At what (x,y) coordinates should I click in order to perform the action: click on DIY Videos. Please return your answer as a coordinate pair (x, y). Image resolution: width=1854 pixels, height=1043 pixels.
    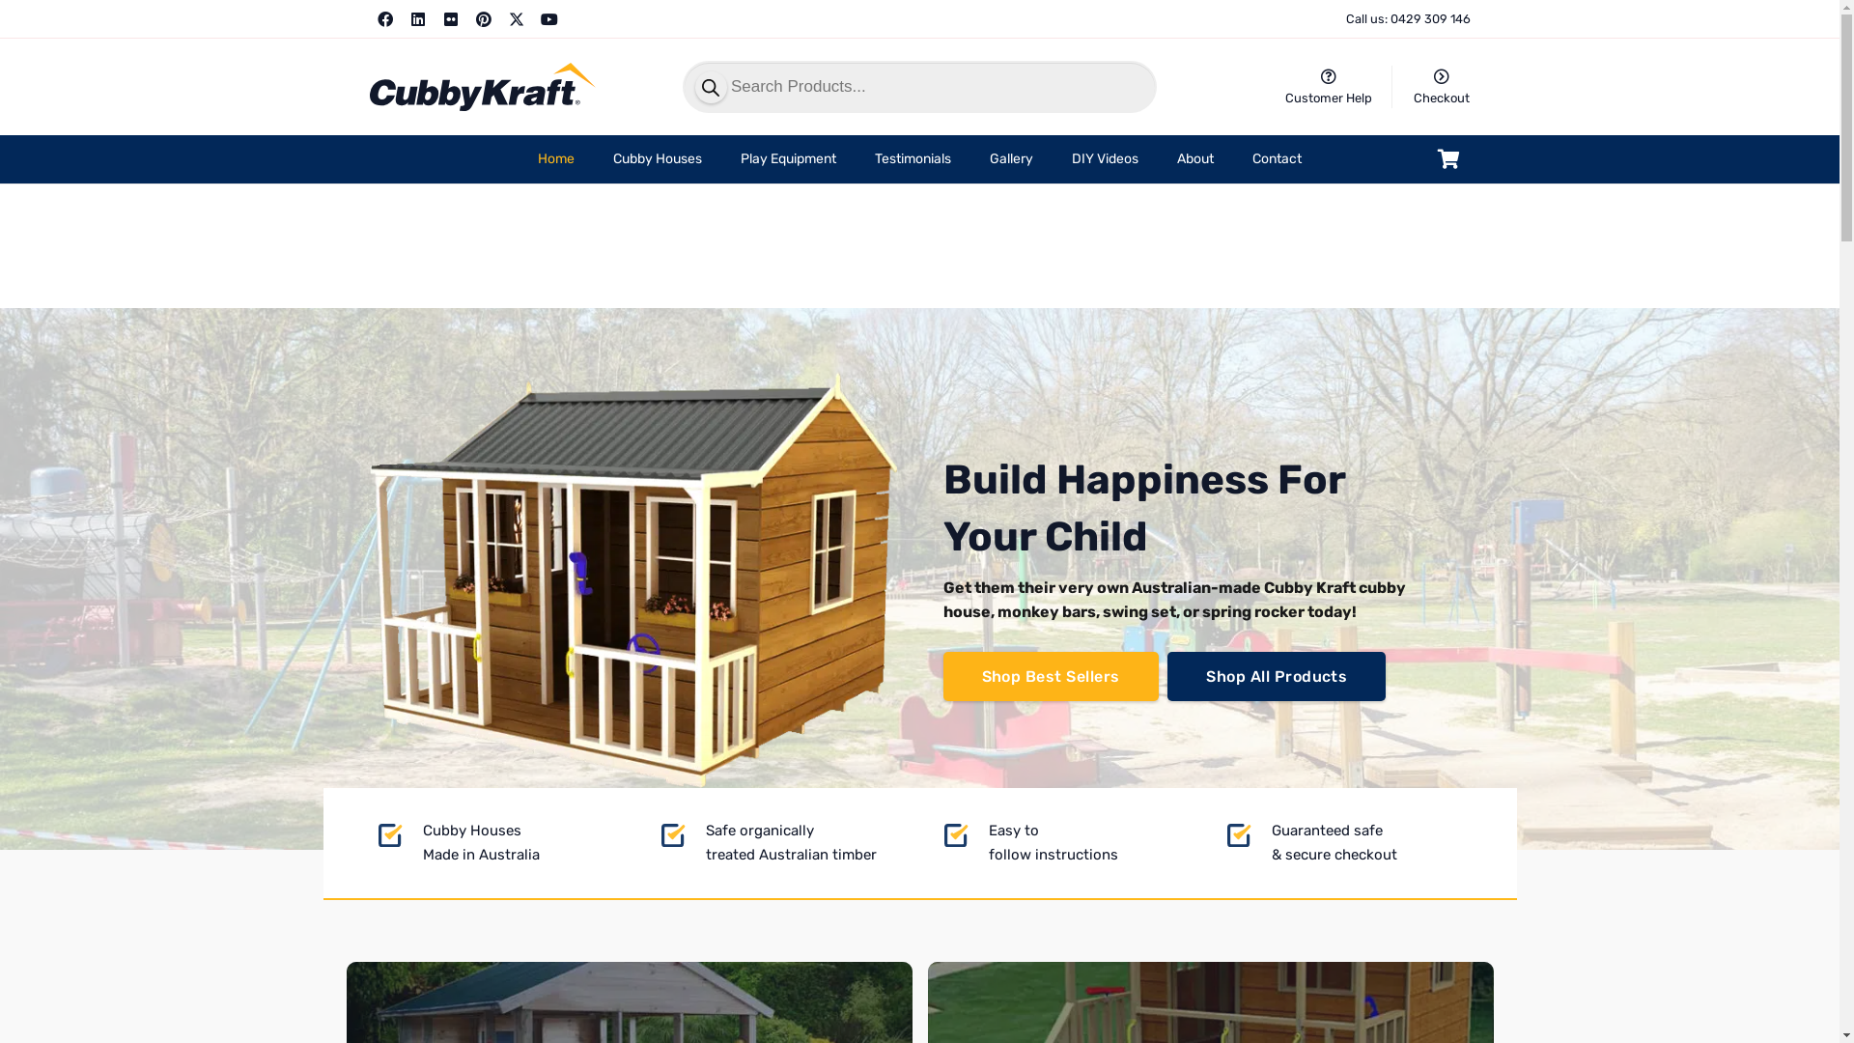
    Looking at the image, I should click on (1105, 159).